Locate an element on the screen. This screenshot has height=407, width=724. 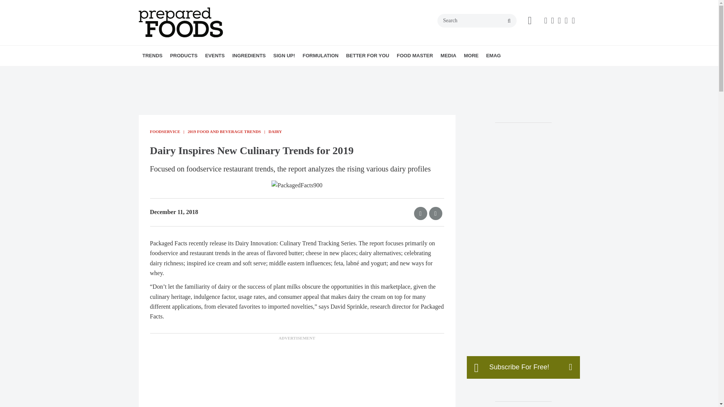
INDUSTRY EVENTS is located at coordinates (255, 72).